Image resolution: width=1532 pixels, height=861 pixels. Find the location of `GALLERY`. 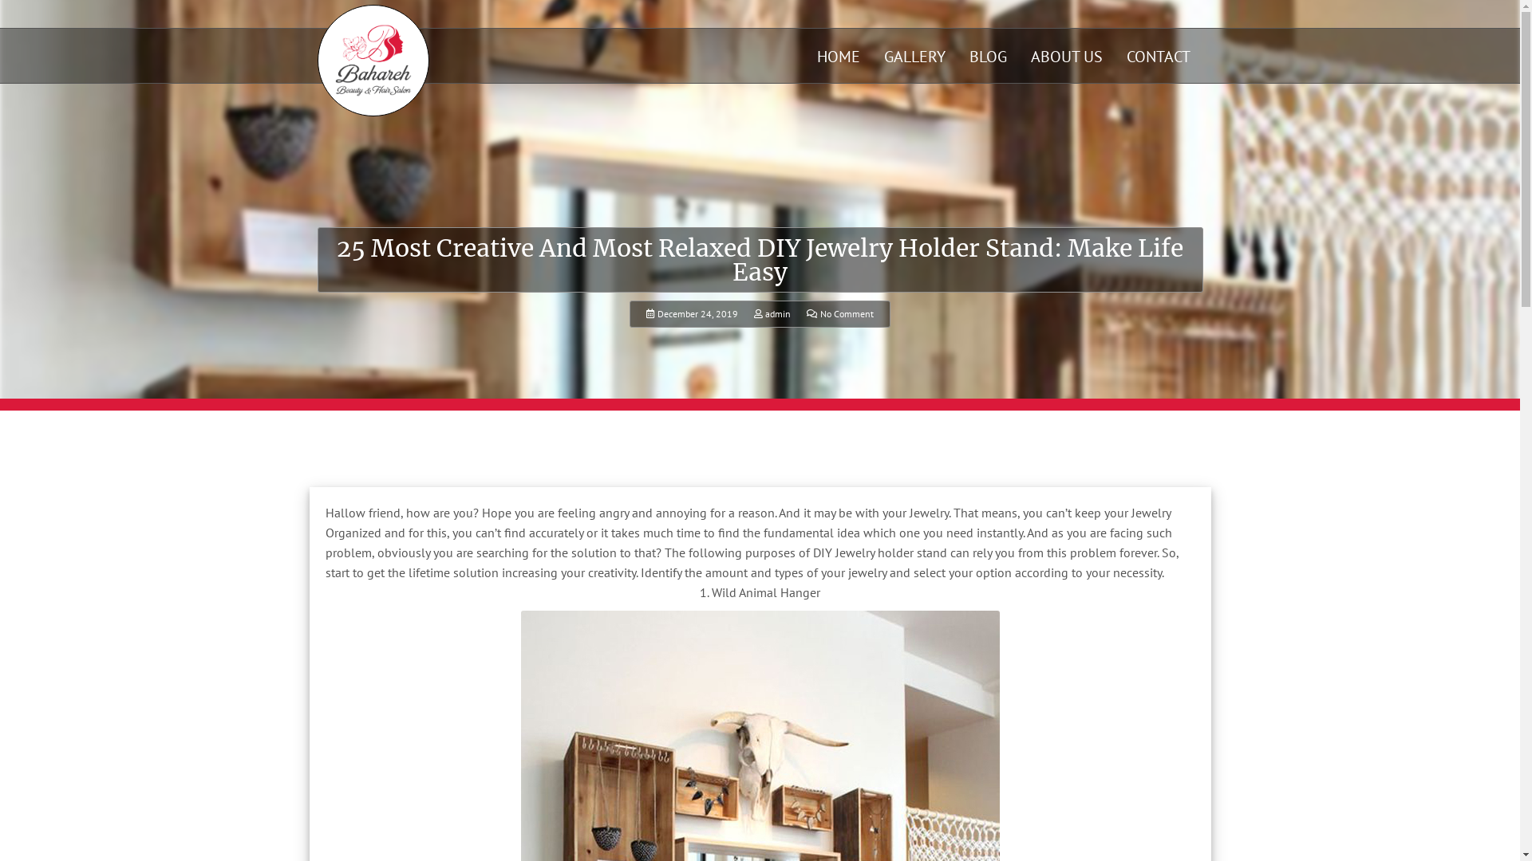

GALLERY is located at coordinates (914, 57).